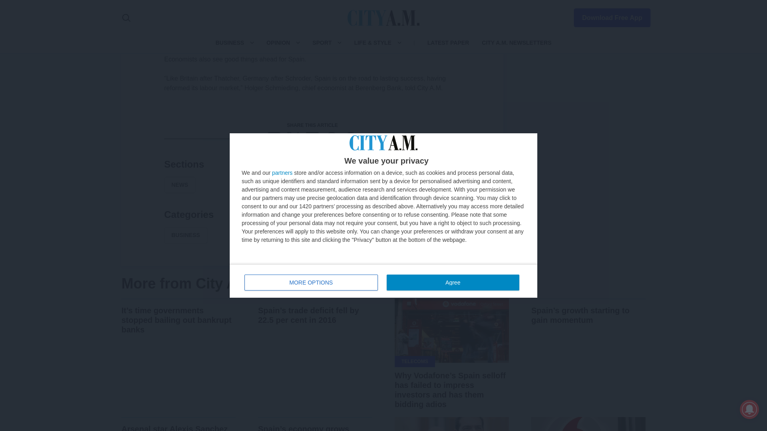 This screenshot has height=431, width=767. What do you see at coordinates (351, 138) in the screenshot?
I see `Email` at bounding box center [351, 138].